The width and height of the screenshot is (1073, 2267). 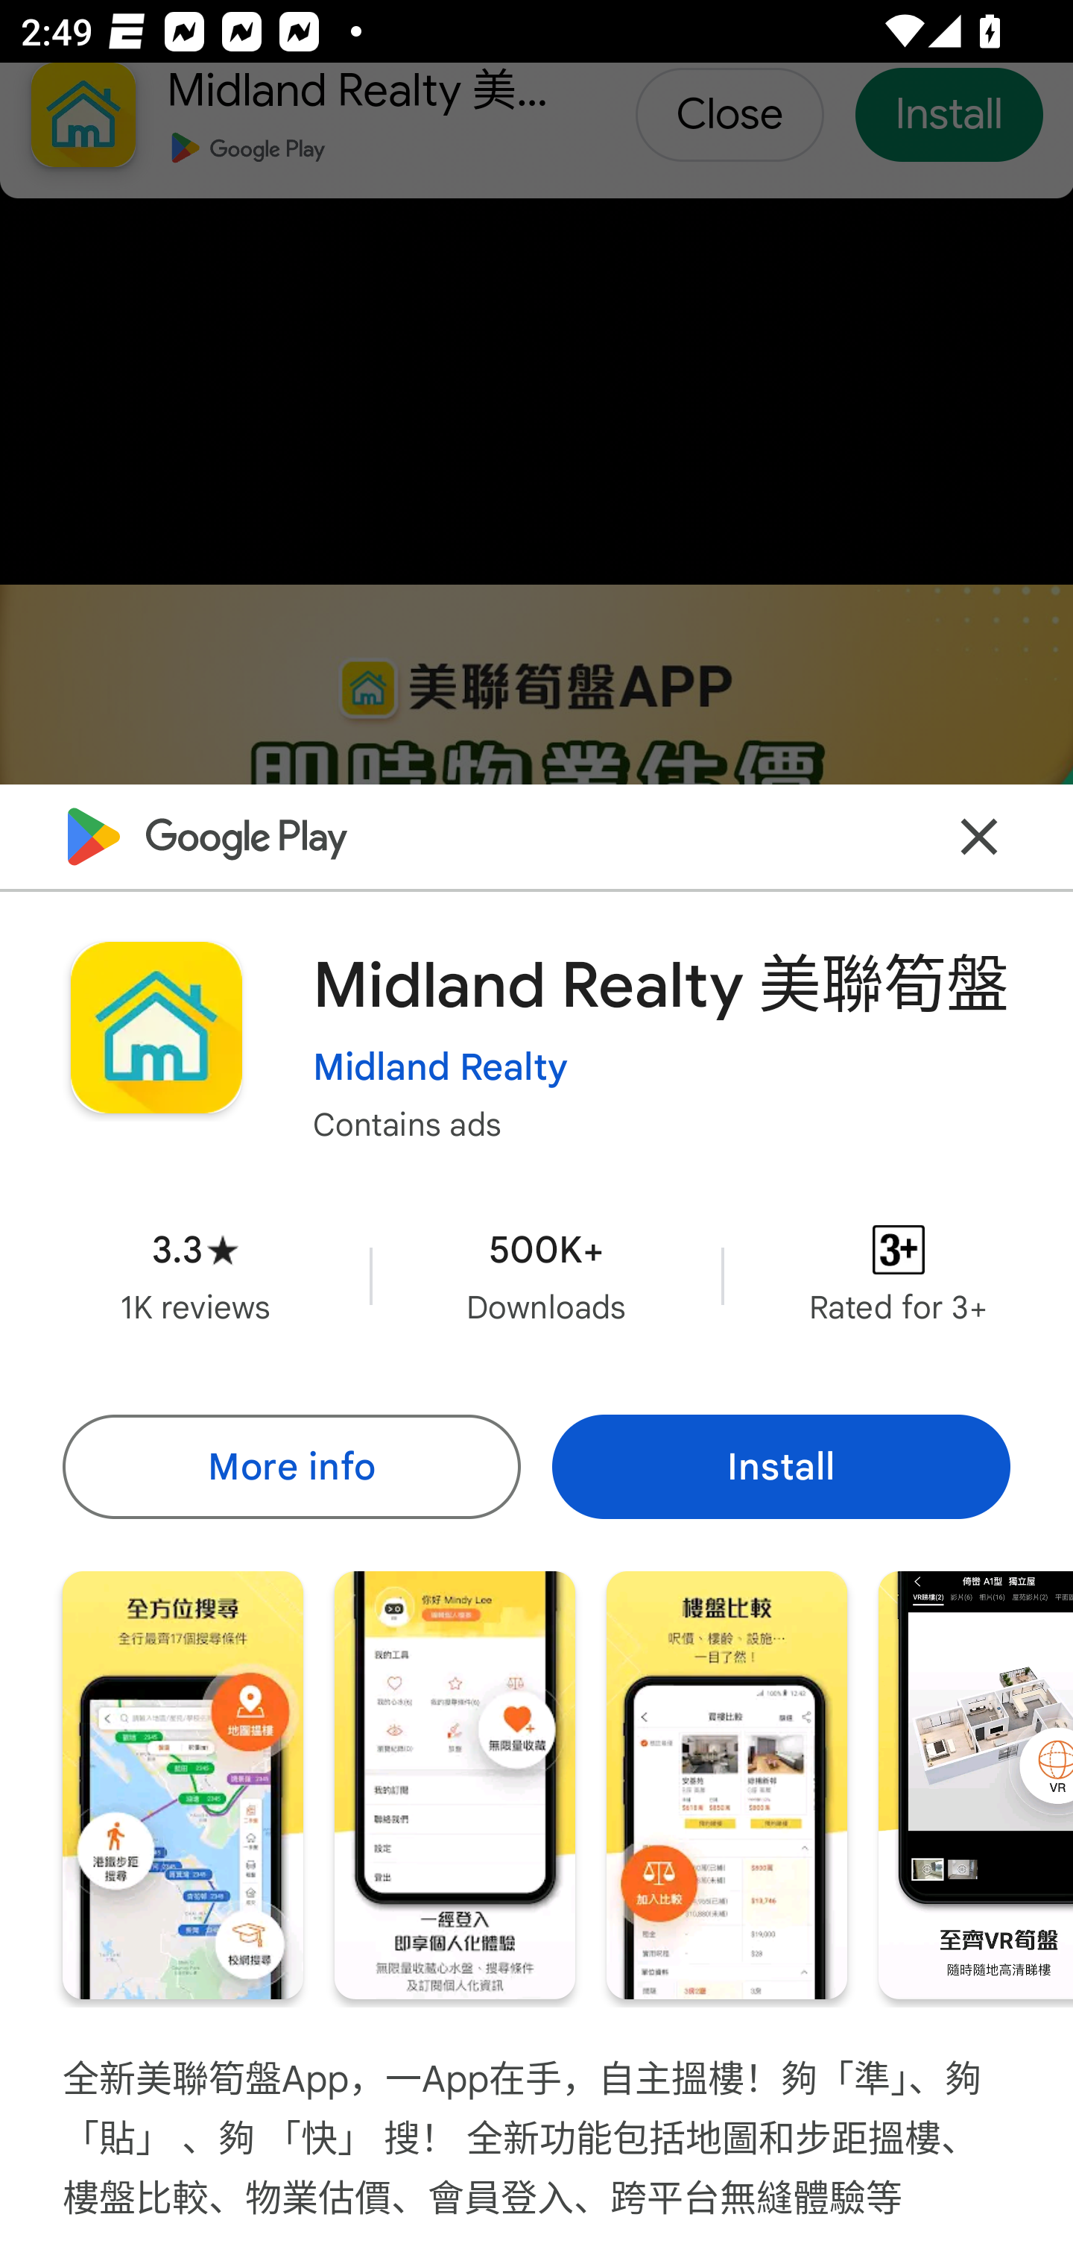 What do you see at coordinates (455, 1785) in the screenshot?
I see `Screenshot "2" of "7"` at bounding box center [455, 1785].